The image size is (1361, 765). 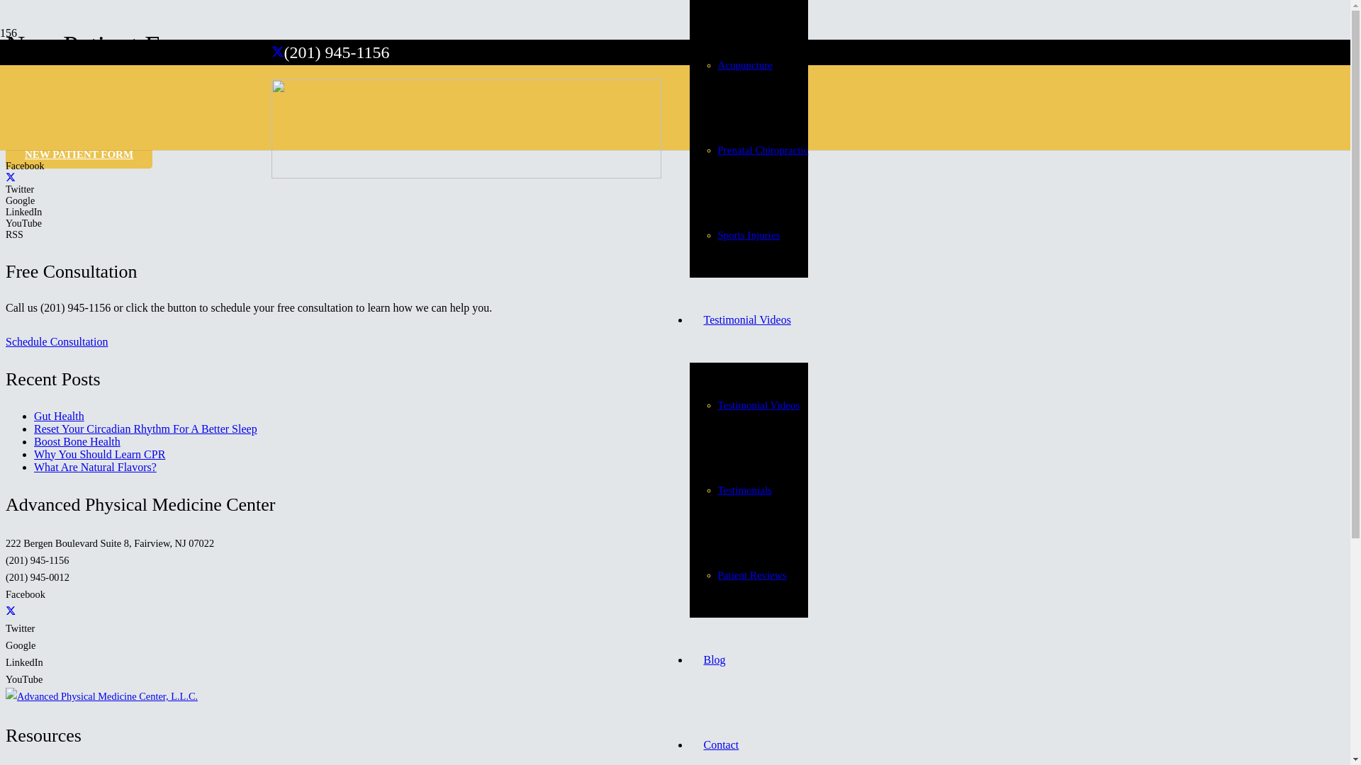 What do you see at coordinates (763, 150) in the screenshot?
I see `Prenatal Chiropractic` at bounding box center [763, 150].